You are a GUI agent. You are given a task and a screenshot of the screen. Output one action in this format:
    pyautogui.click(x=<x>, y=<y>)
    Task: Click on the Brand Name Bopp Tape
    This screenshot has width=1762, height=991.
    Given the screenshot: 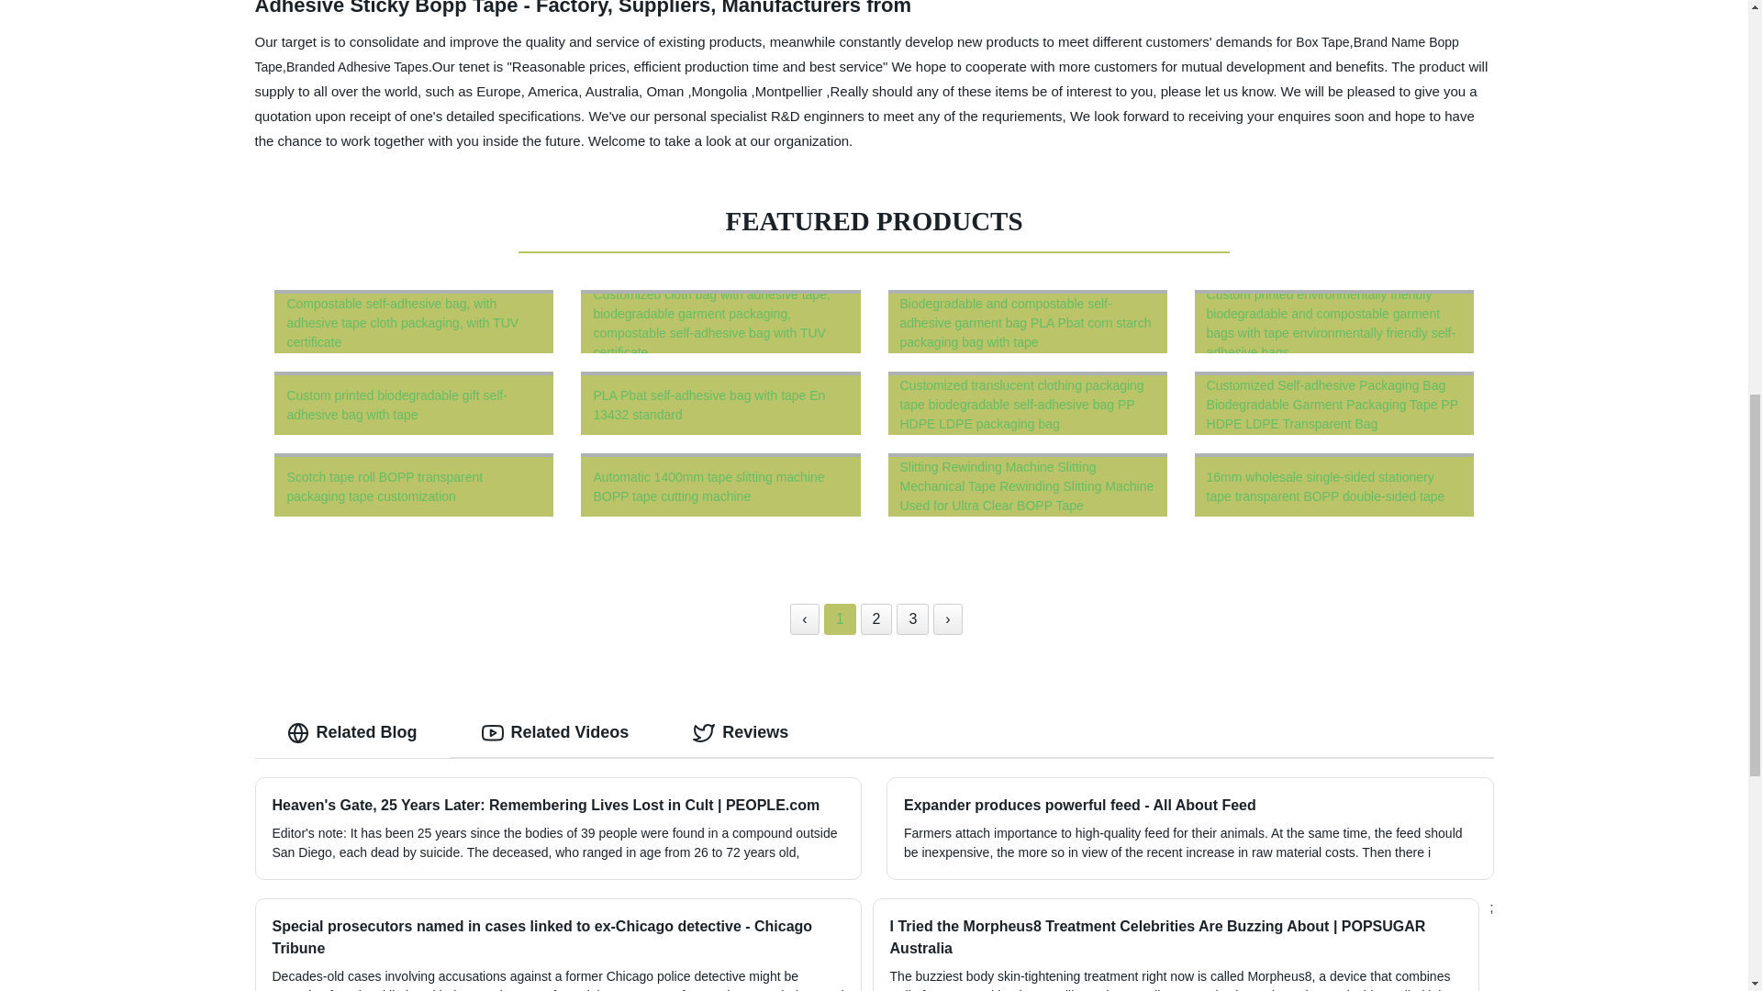 What is the action you would take?
    pyautogui.click(x=857, y=54)
    